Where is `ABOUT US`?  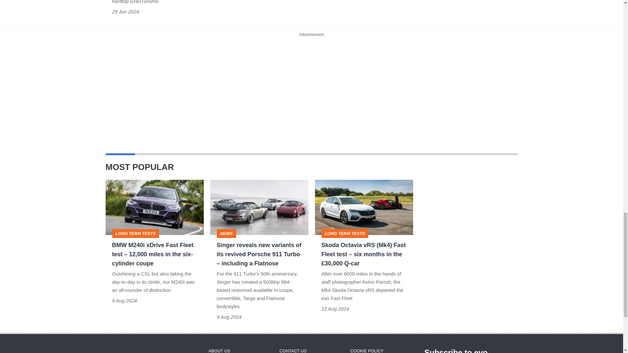
ABOUT US is located at coordinates (219, 351).